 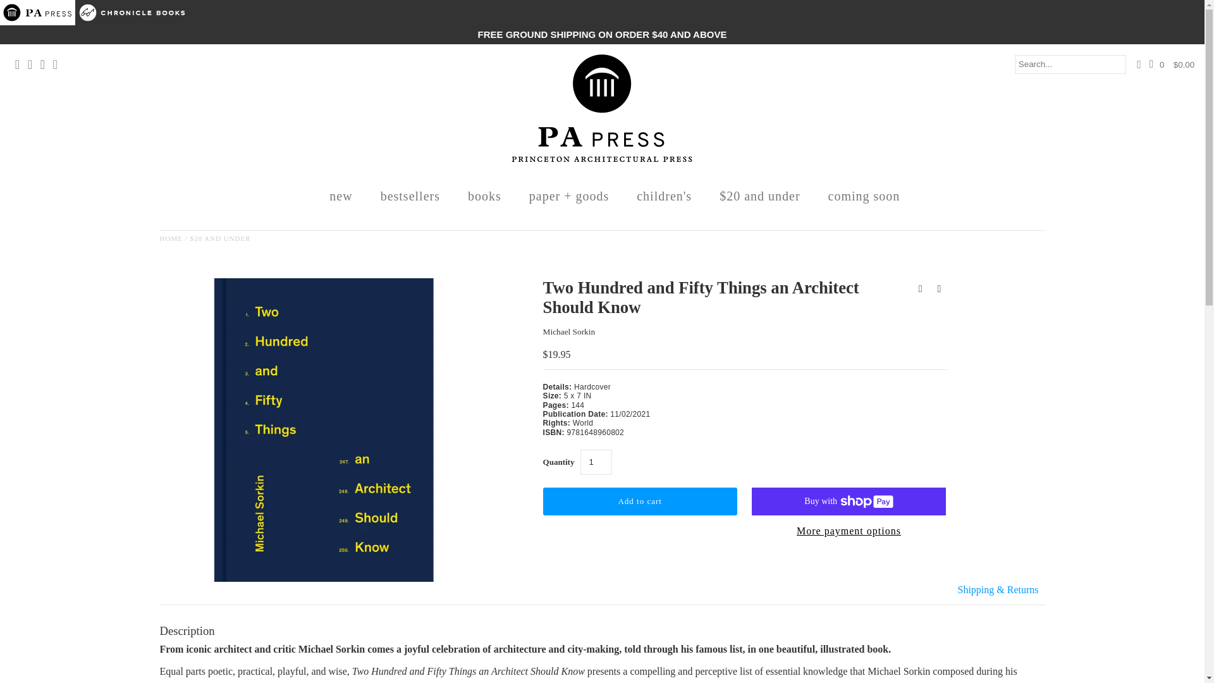 I want to click on 1, so click(x=596, y=462).